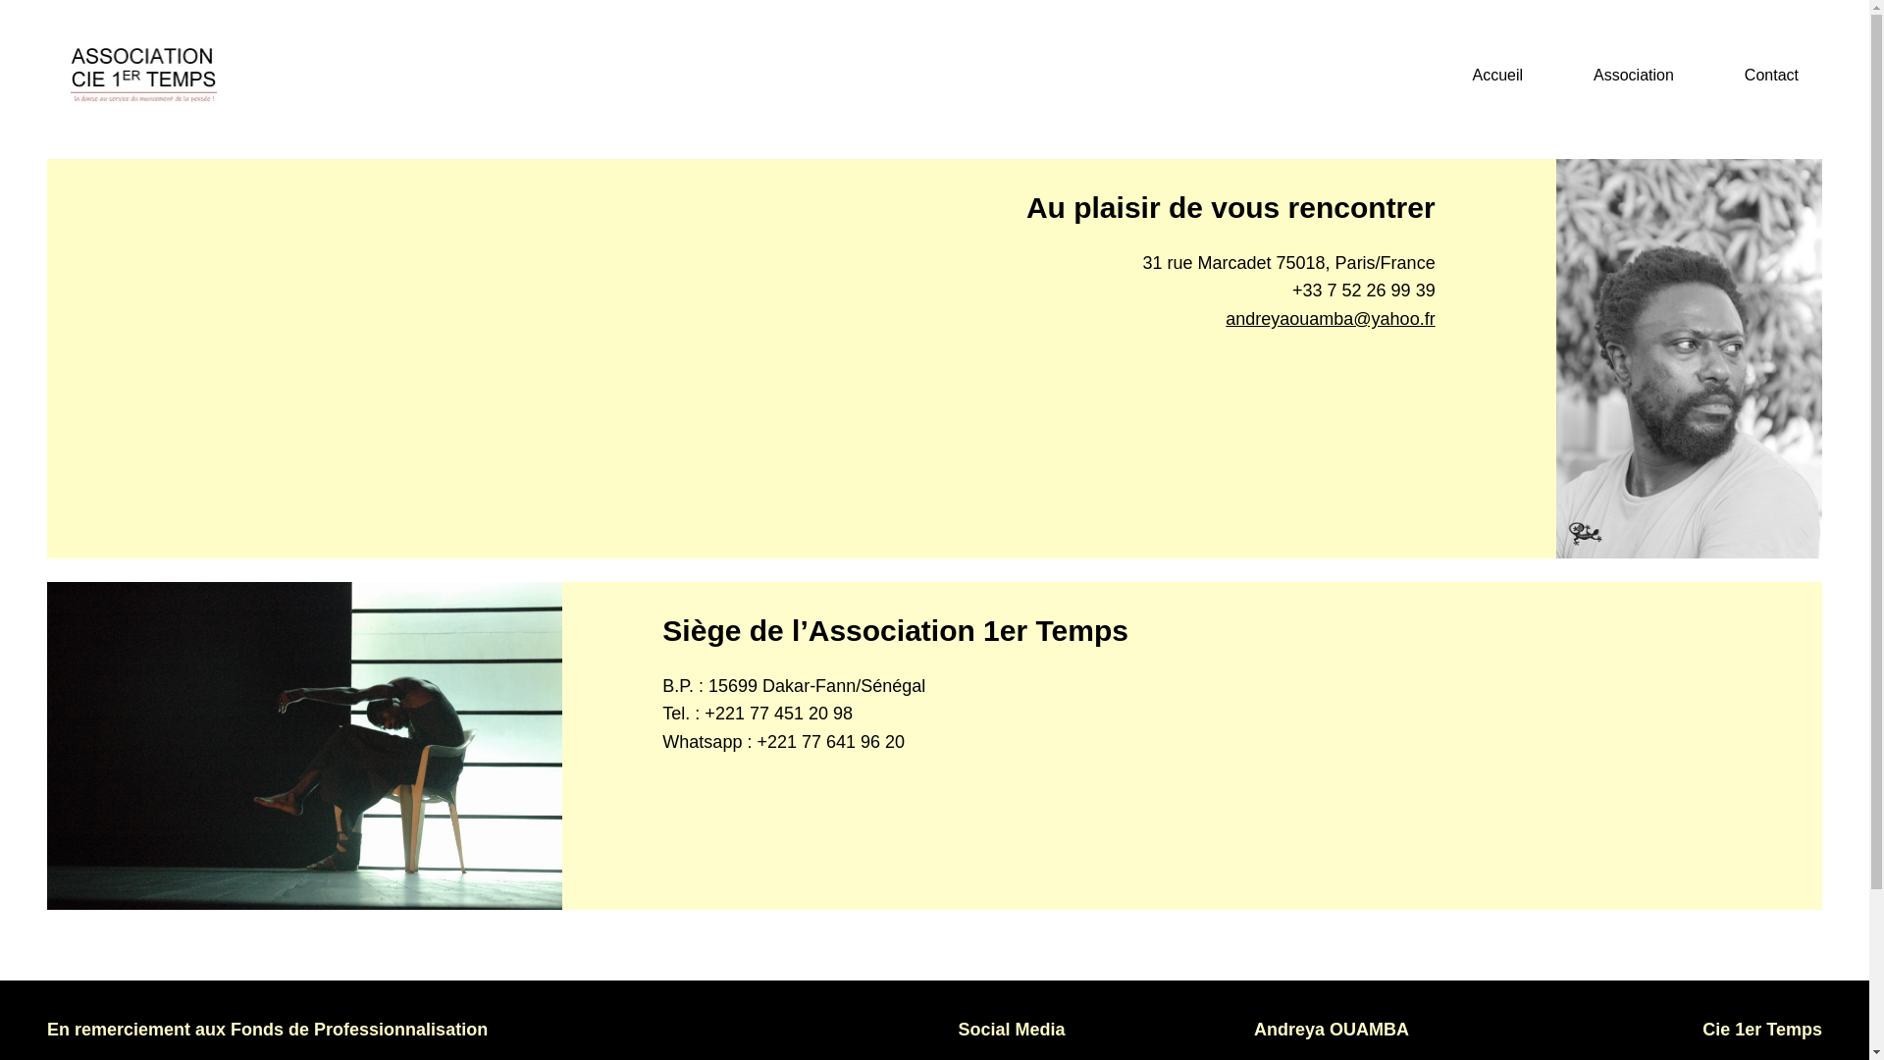 The height and width of the screenshot is (1060, 1884). What do you see at coordinates (1331, 319) in the screenshot?
I see `andreyaouamba@yahoo.fr` at bounding box center [1331, 319].